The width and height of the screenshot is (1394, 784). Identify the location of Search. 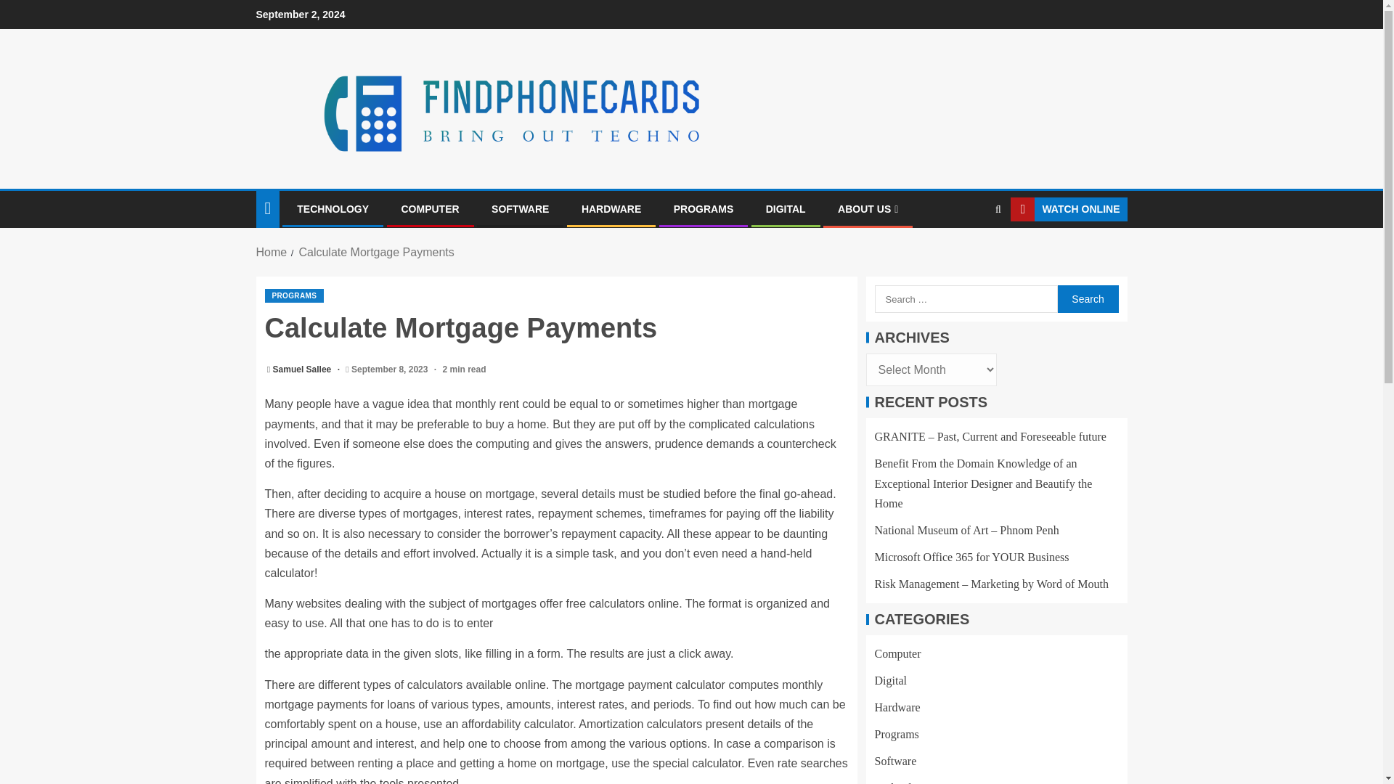
(970, 254).